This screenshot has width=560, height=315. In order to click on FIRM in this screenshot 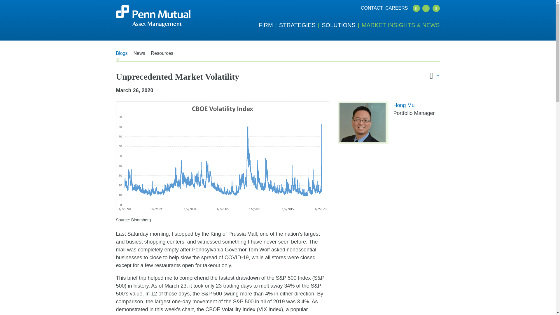, I will do `click(269, 25)`.